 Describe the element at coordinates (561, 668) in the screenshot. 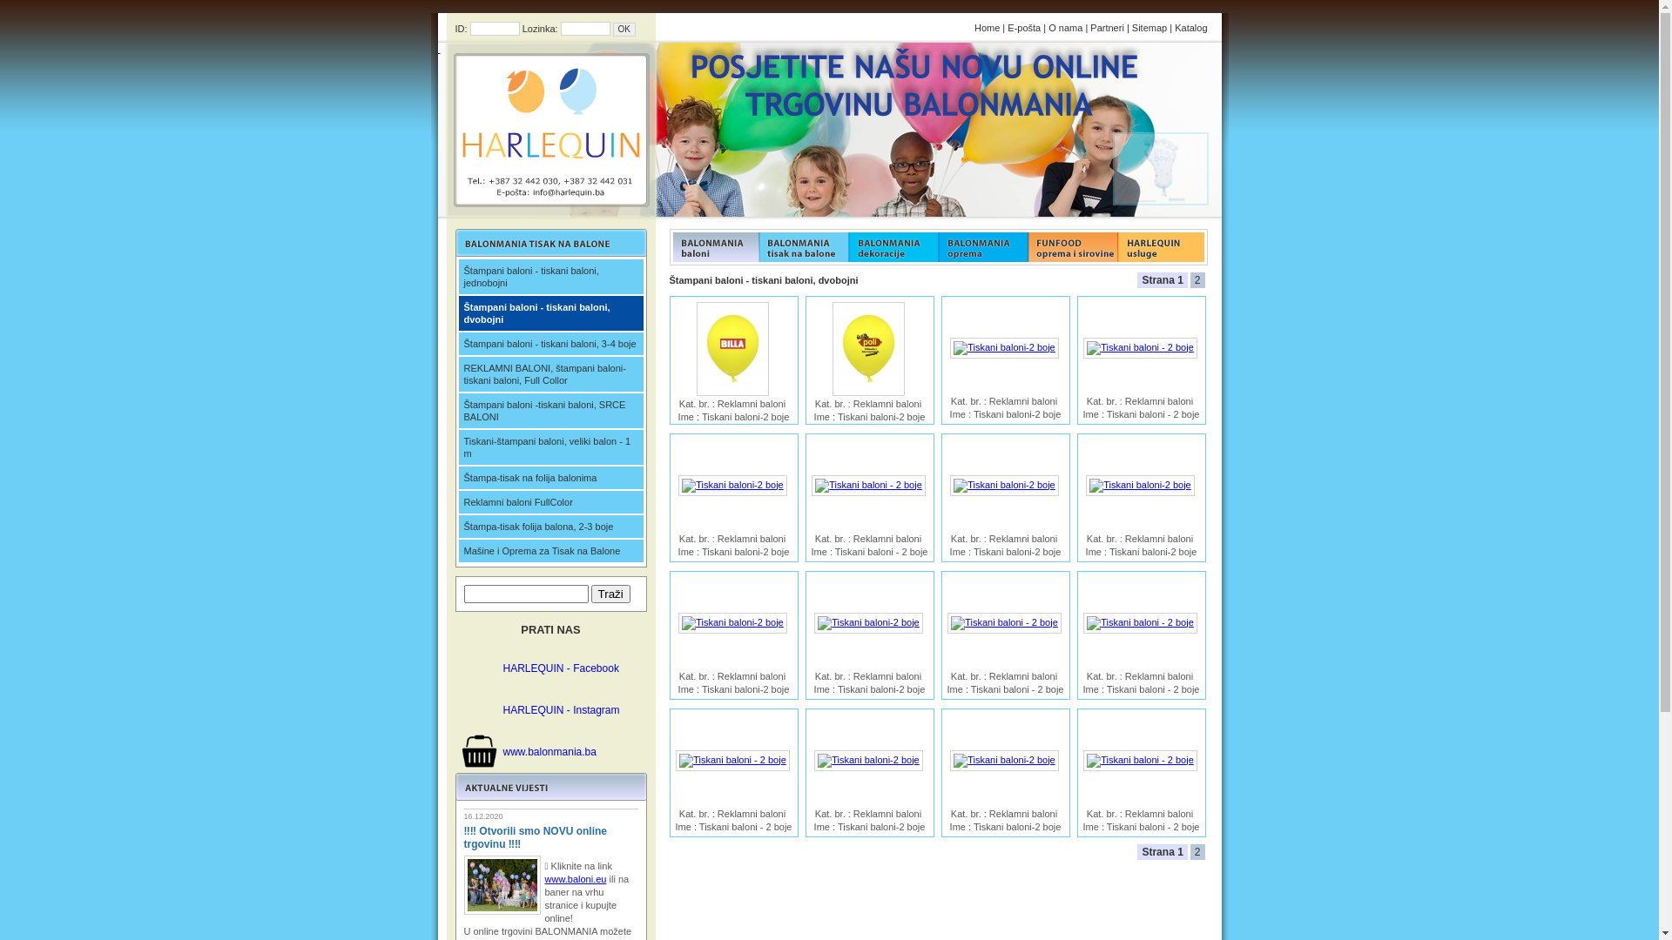

I see `HARLEQUIN - Facebook` at that location.